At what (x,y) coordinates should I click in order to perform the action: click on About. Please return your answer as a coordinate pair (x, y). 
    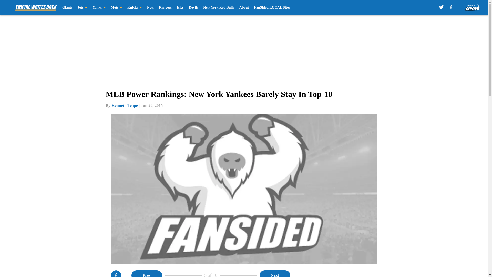
    Looking at the image, I should click on (244, 8).